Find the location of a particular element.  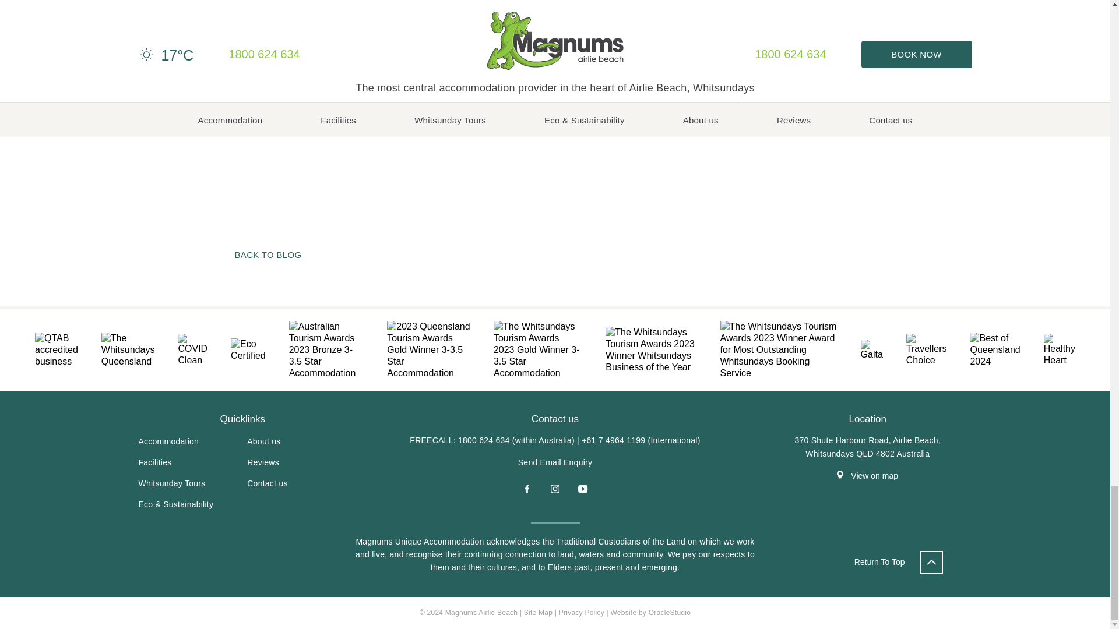

Snake  is located at coordinates (388, 112).